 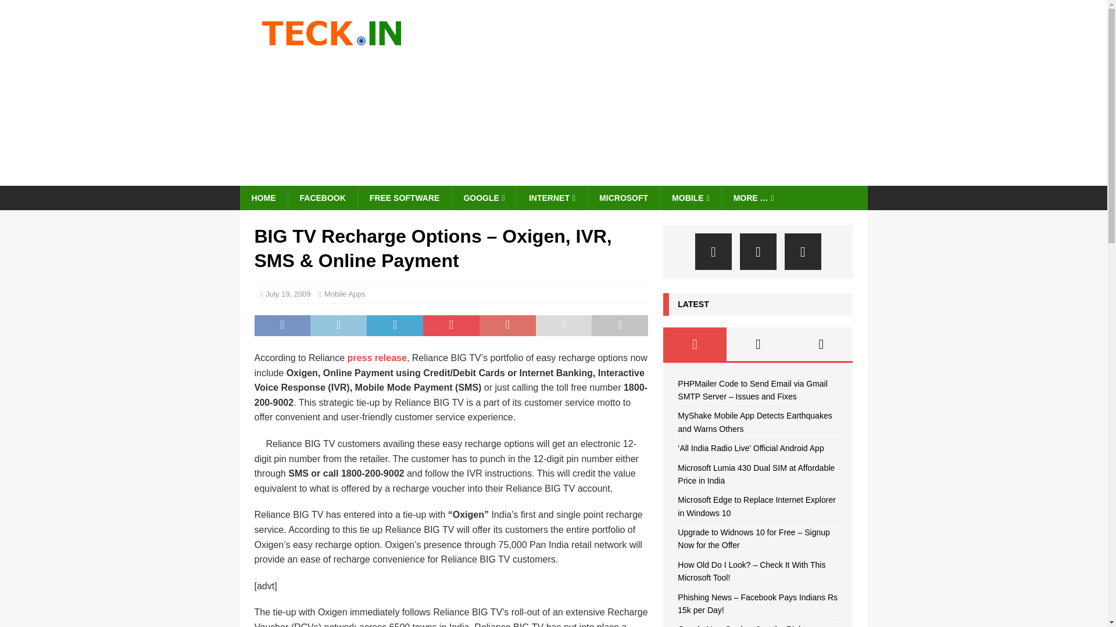 What do you see at coordinates (551, 197) in the screenshot?
I see `INTERNET` at bounding box center [551, 197].